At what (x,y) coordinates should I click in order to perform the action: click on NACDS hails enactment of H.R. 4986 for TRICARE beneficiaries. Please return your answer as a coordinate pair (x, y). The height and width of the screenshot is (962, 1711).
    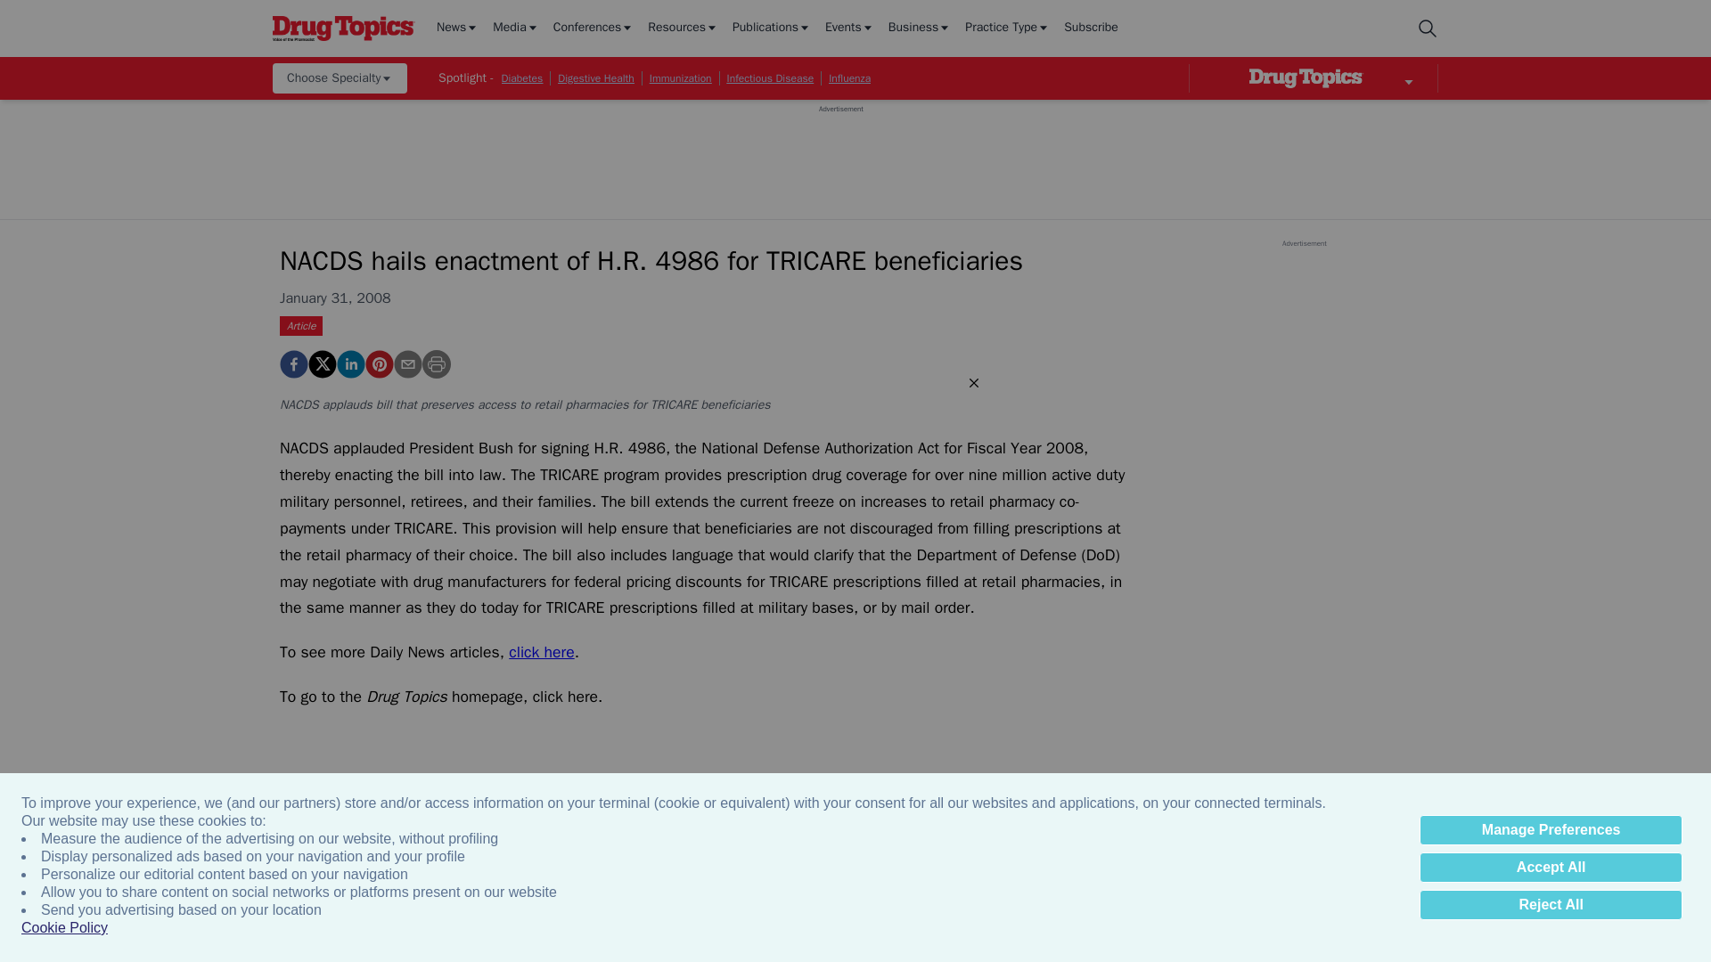
    Looking at the image, I should click on (380, 364).